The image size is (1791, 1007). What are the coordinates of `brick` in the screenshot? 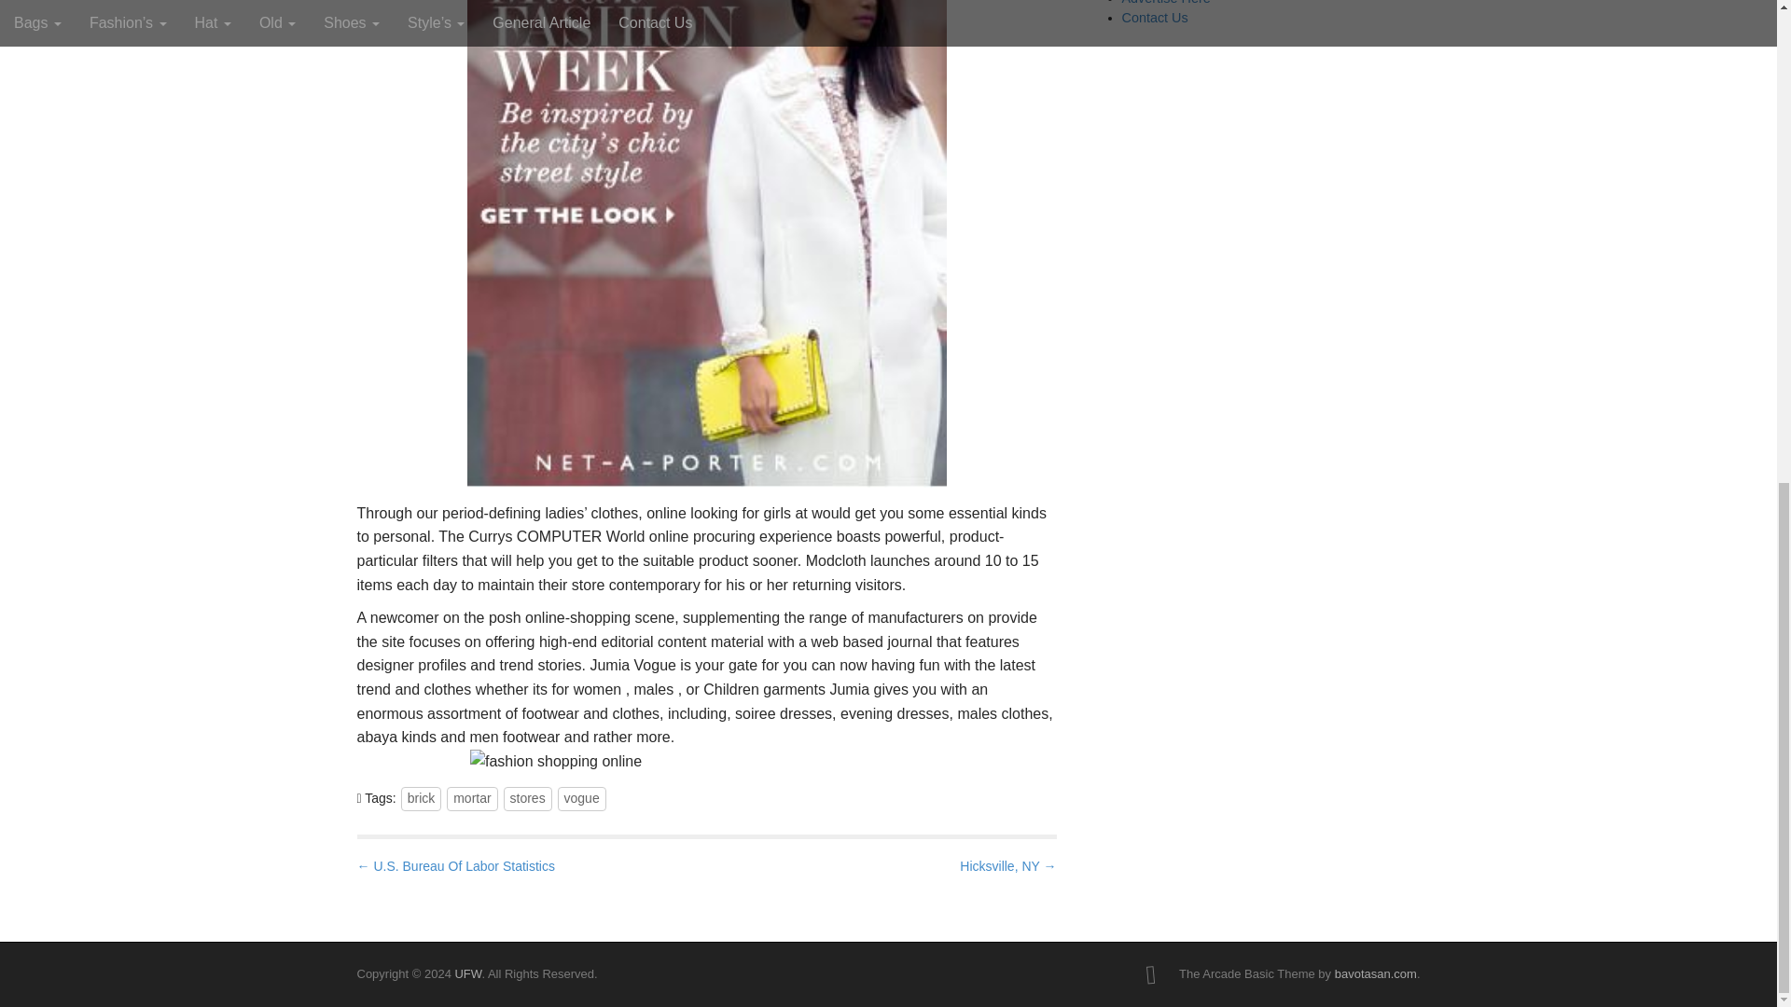 It's located at (422, 798).